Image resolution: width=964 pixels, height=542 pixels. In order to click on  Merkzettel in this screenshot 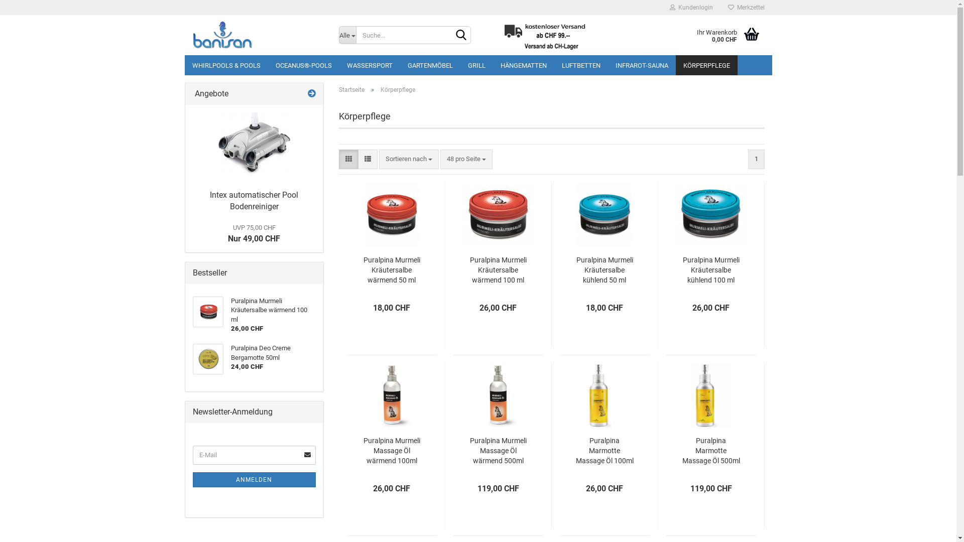, I will do `click(746, 8)`.